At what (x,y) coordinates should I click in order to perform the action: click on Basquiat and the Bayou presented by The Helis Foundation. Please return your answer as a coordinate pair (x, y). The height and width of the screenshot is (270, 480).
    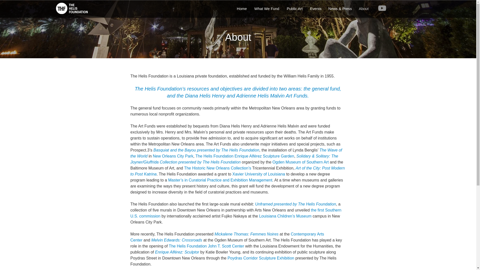
    Looking at the image, I should click on (206, 150).